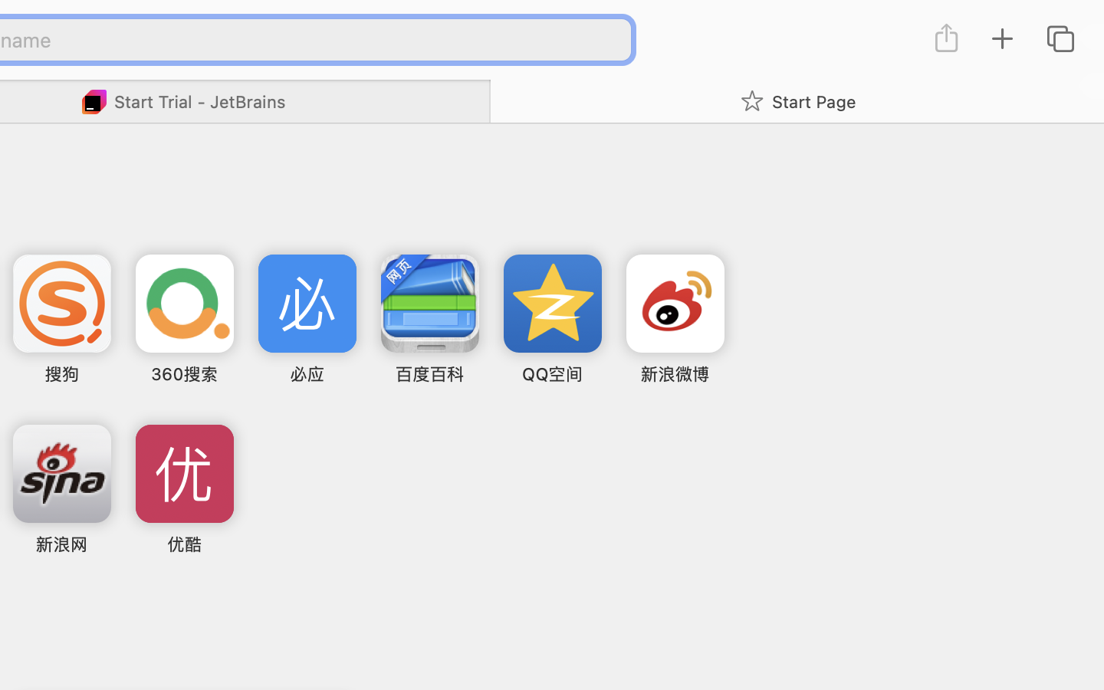 This screenshot has width=1104, height=690. I want to click on 搜狗, so click(61, 374).